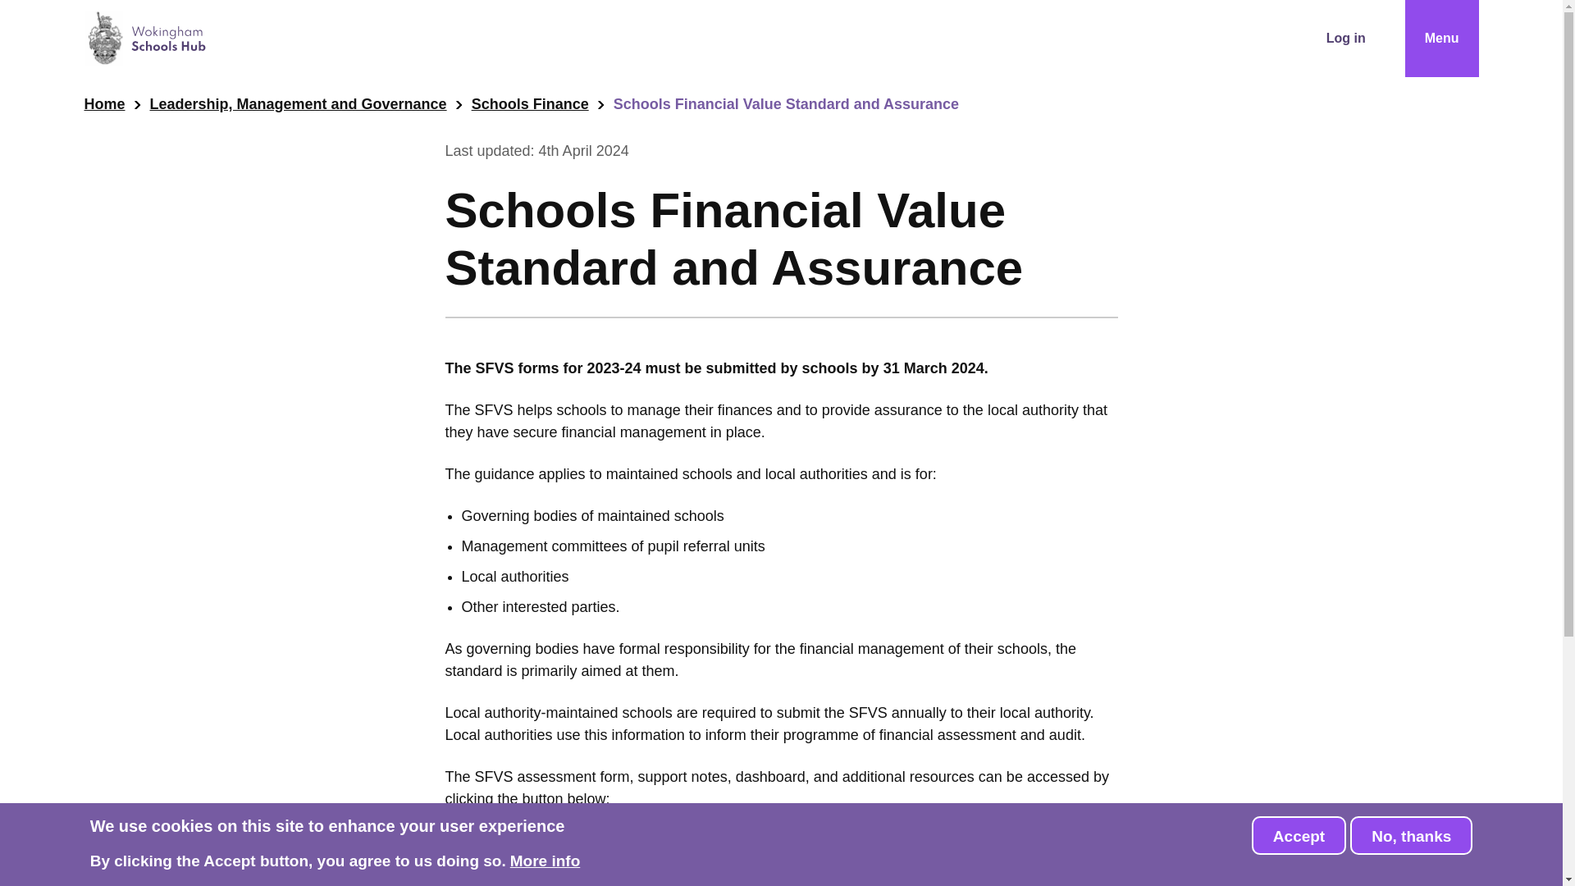 The height and width of the screenshot is (886, 1575). What do you see at coordinates (299, 105) in the screenshot?
I see `Leadership, Management and Governance` at bounding box center [299, 105].